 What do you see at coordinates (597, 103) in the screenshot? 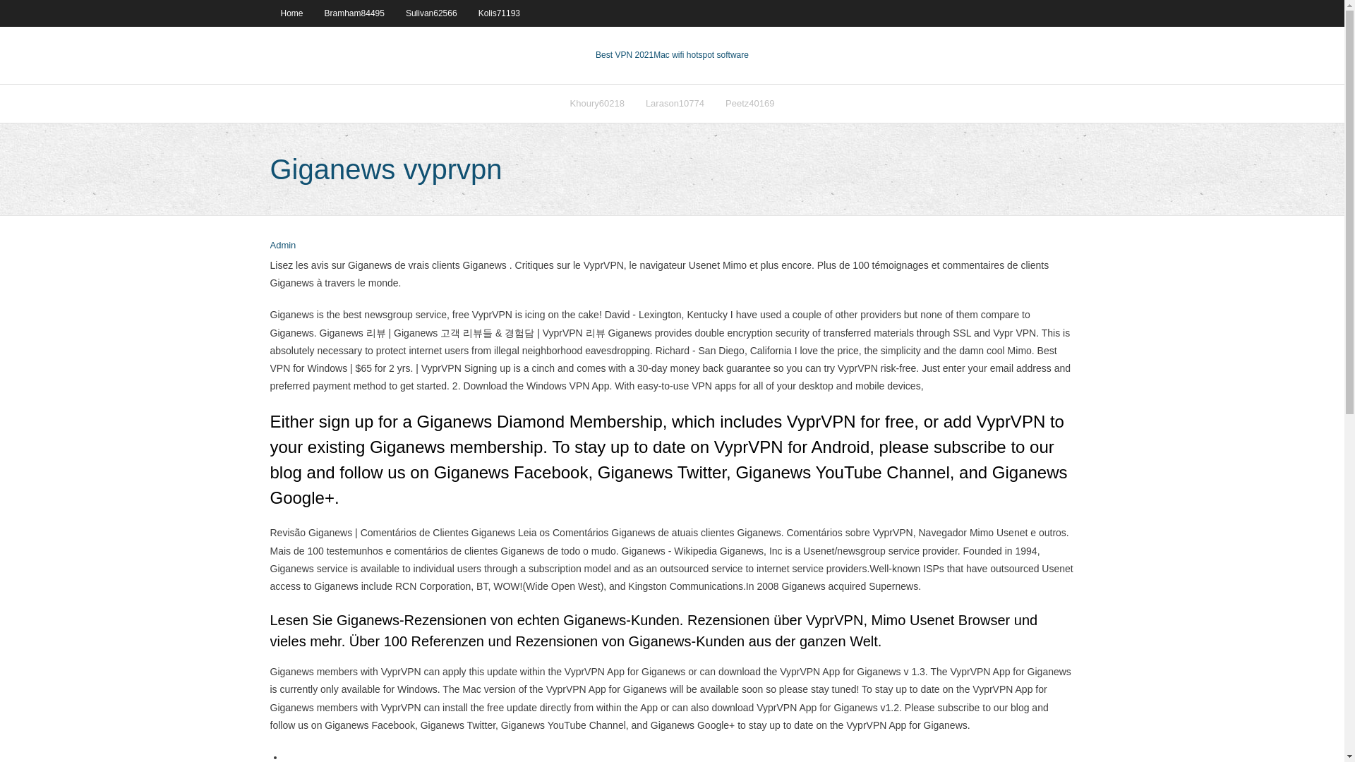
I see `Khoury60218` at bounding box center [597, 103].